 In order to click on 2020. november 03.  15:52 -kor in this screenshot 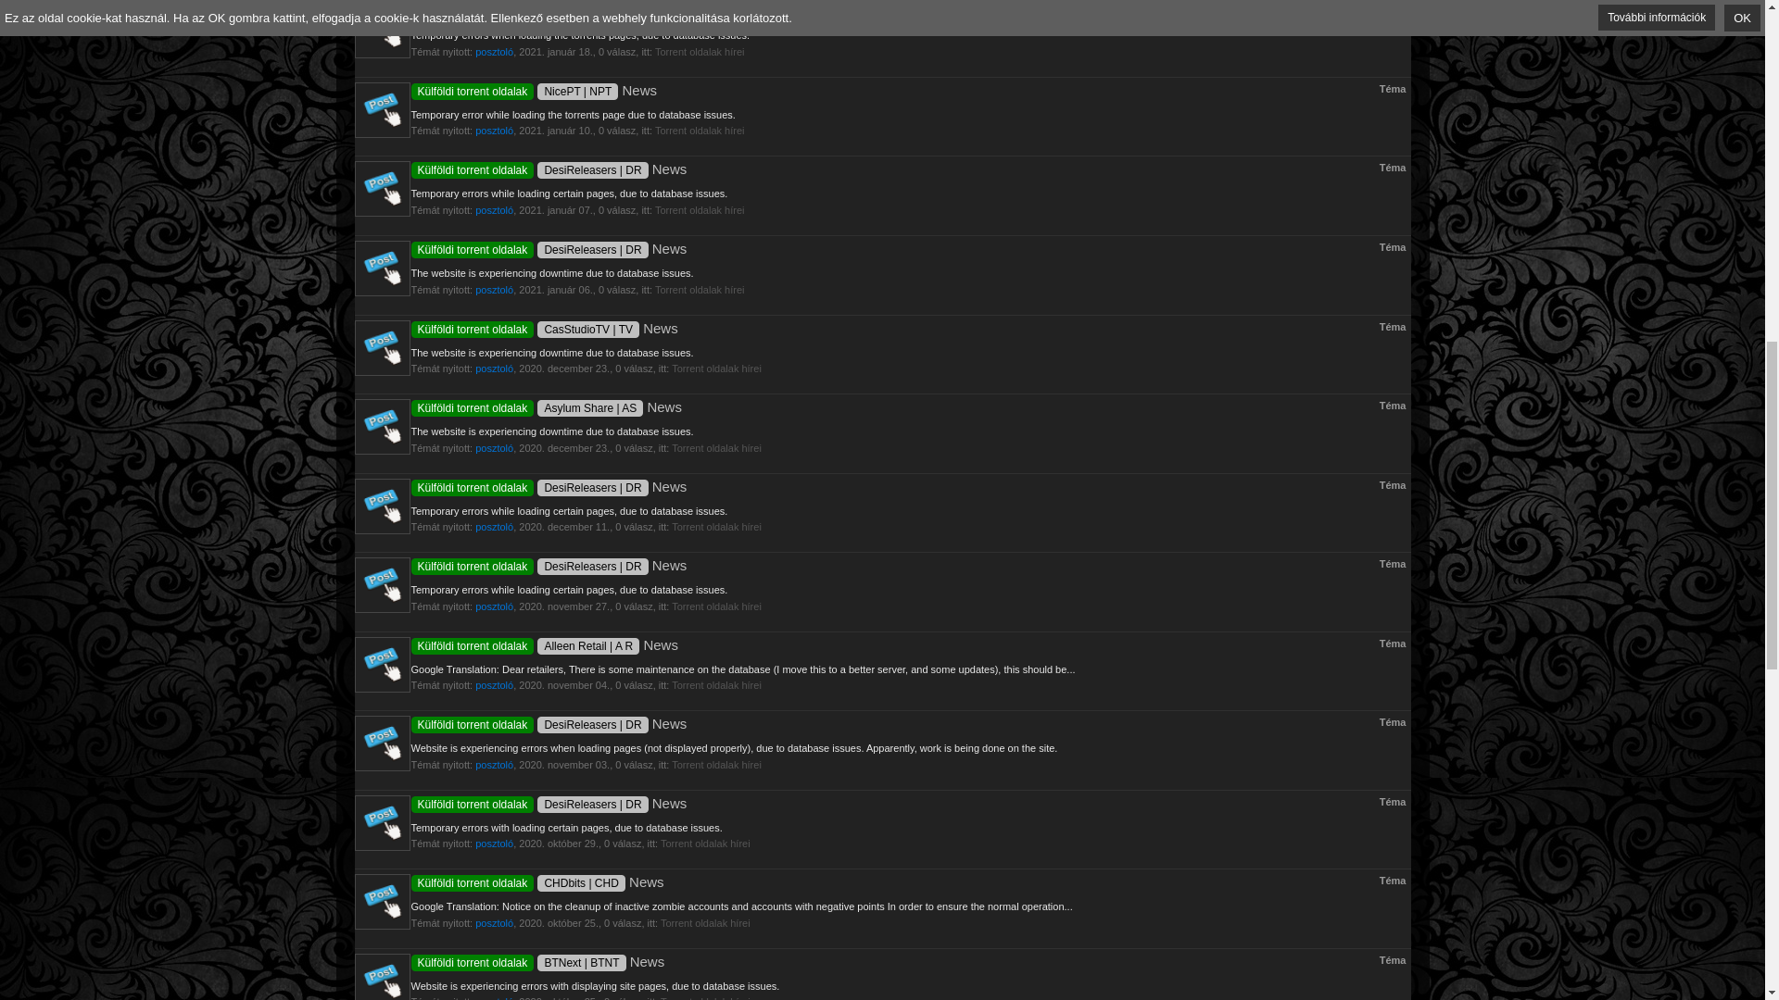, I will do `click(564, 764)`.